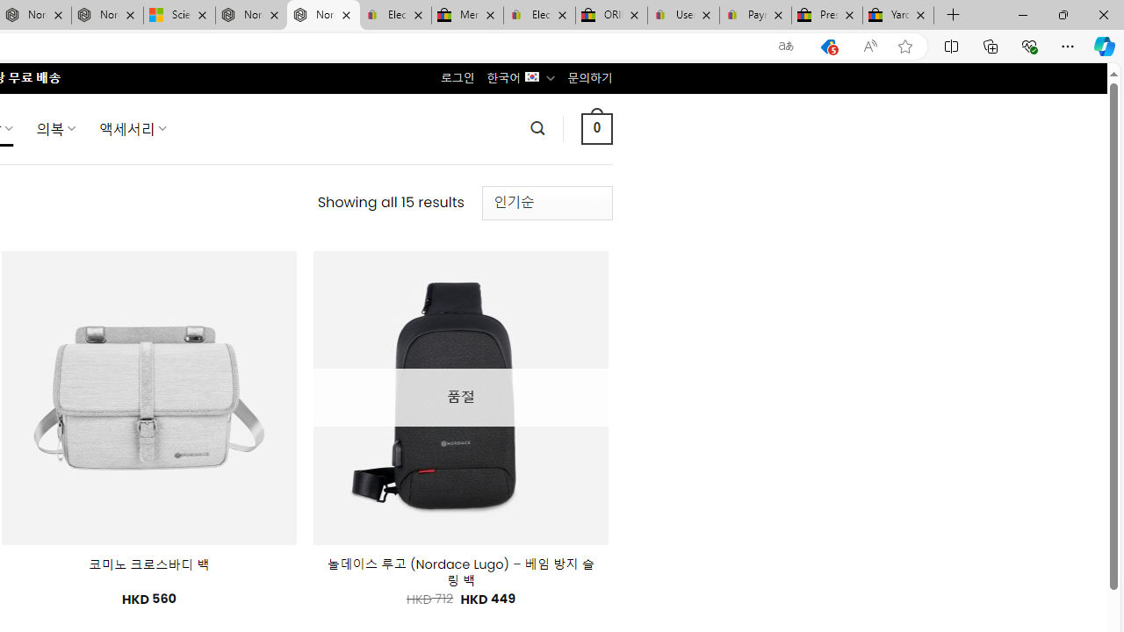 Image resolution: width=1124 pixels, height=632 pixels. What do you see at coordinates (828, 47) in the screenshot?
I see `This site has coupons! Shopping in Microsoft Edge, 5` at bounding box center [828, 47].